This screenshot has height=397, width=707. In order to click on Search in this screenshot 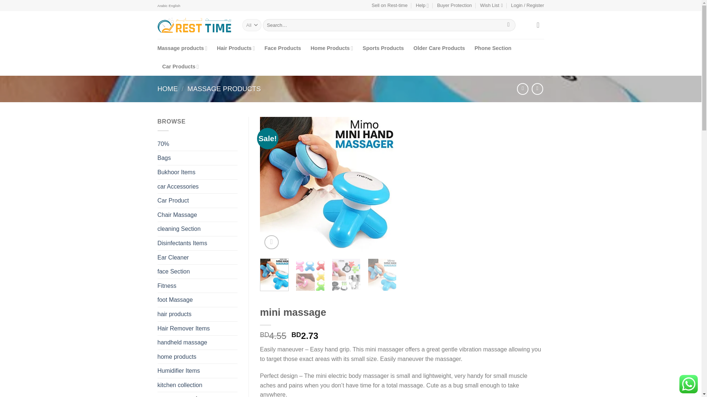, I will do `click(509, 25)`.